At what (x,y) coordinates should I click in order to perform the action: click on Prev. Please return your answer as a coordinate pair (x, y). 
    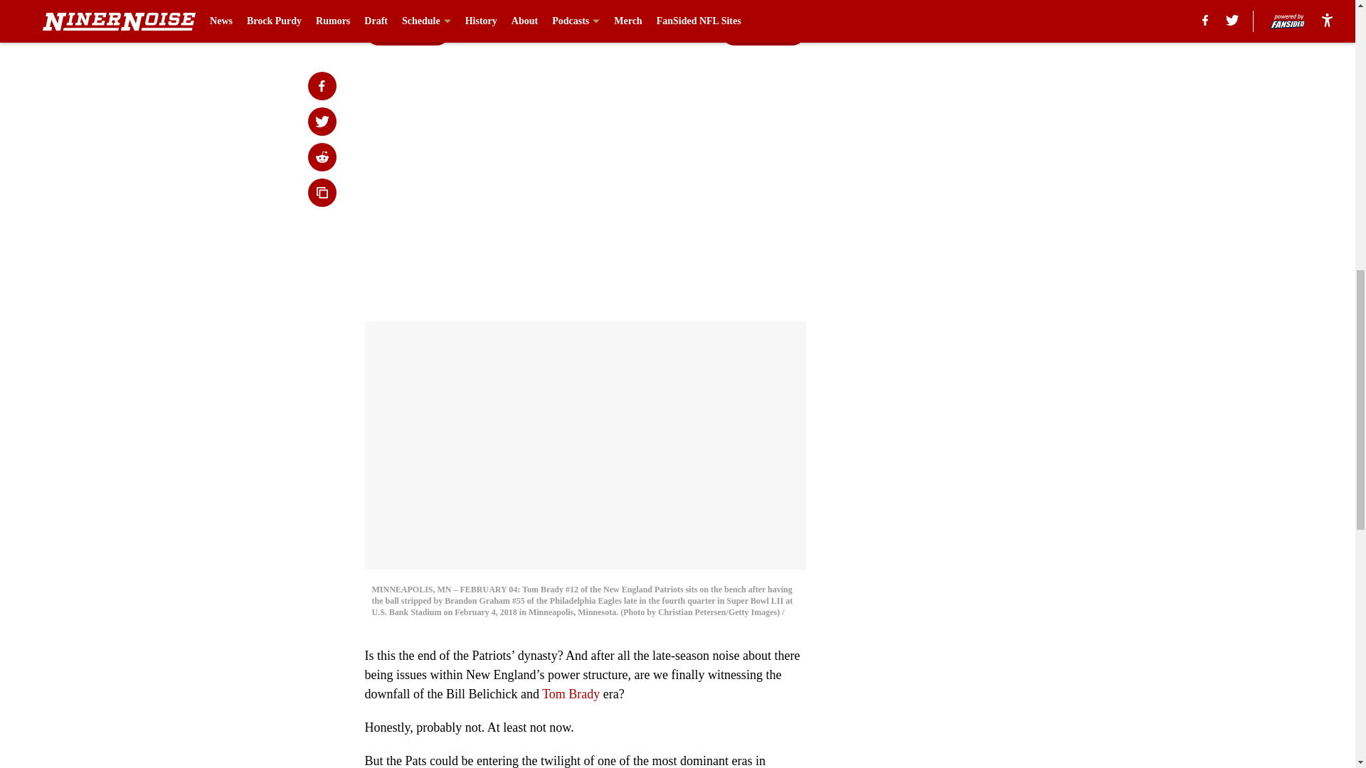
    Looking at the image, I should click on (407, 31).